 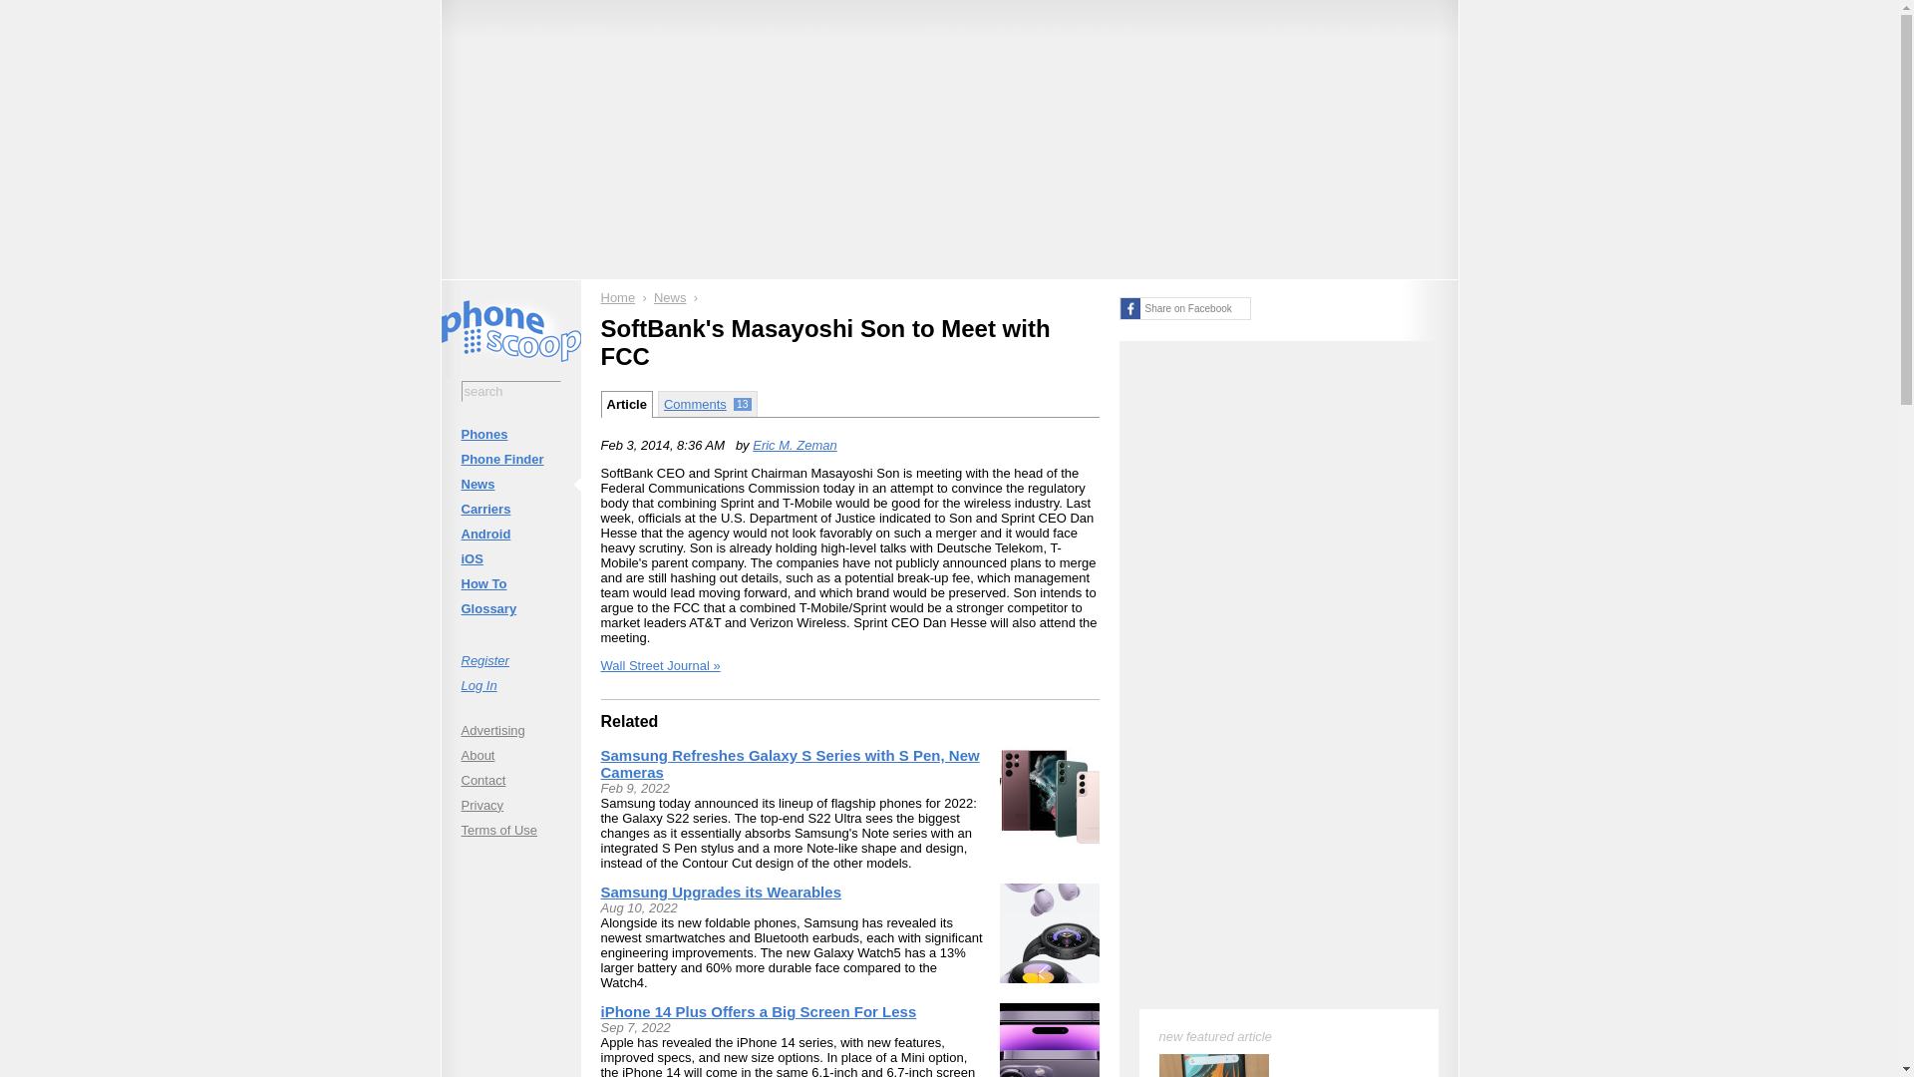 I want to click on Advertising, so click(x=509, y=730).